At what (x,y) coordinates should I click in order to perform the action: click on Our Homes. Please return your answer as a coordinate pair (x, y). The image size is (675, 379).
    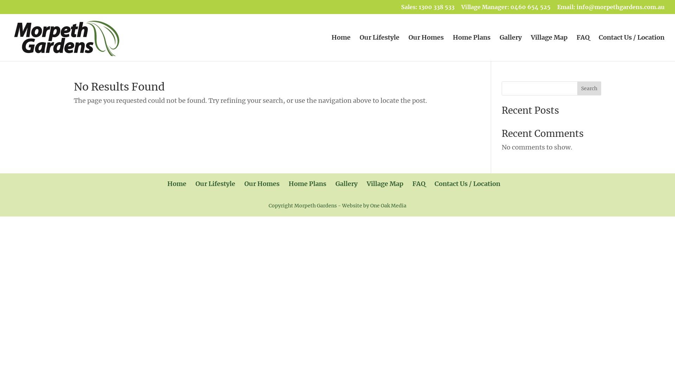
    Looking at the image, I should click on (262, 184).